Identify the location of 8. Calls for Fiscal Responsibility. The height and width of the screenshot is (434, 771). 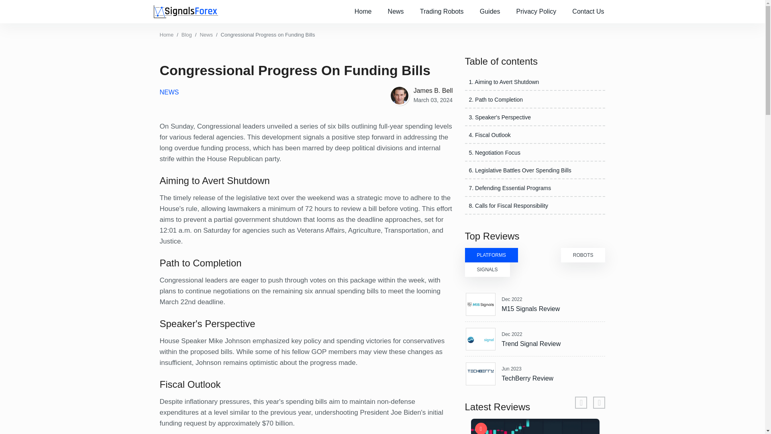
(508, 206).